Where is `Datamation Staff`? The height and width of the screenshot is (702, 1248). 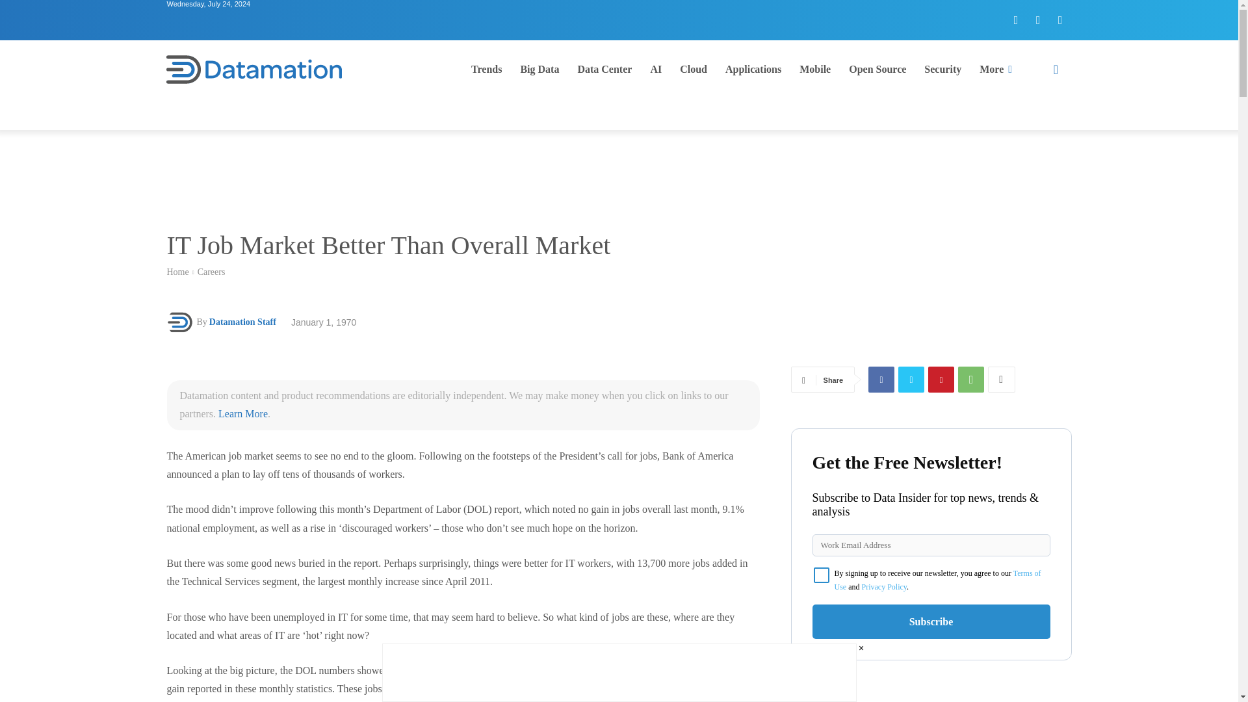 Datamation Staff is located at coordinates (181, 322).